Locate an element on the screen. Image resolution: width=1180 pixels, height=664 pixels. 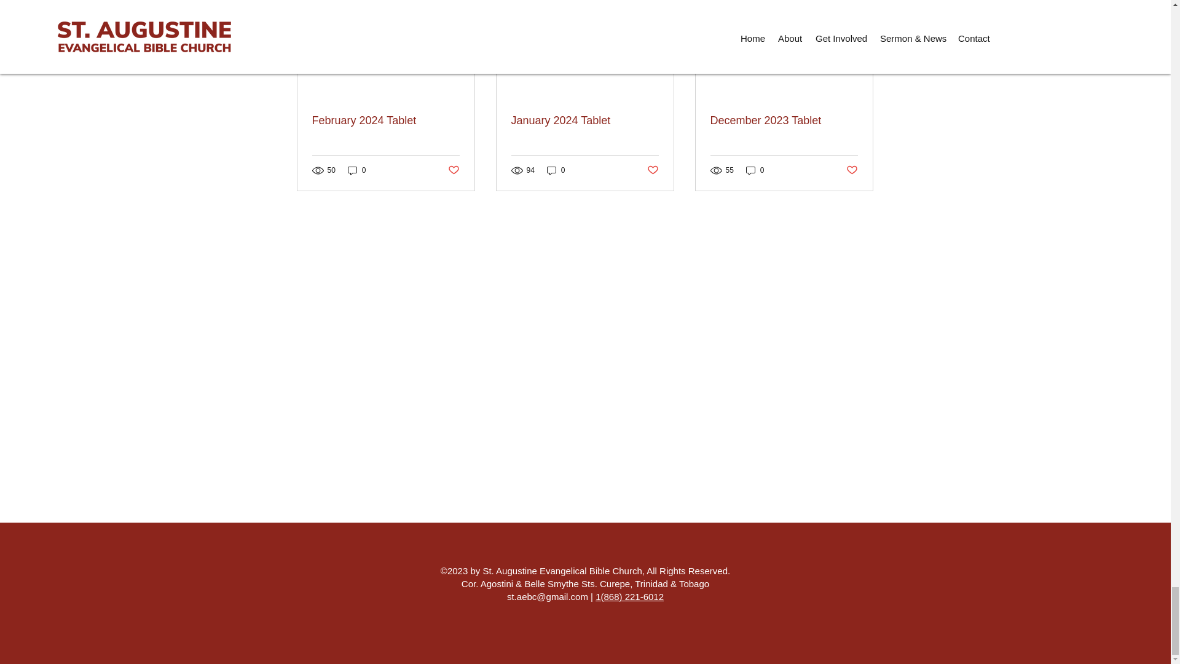
Post not marked as liked is located at coordinates (452, 170).